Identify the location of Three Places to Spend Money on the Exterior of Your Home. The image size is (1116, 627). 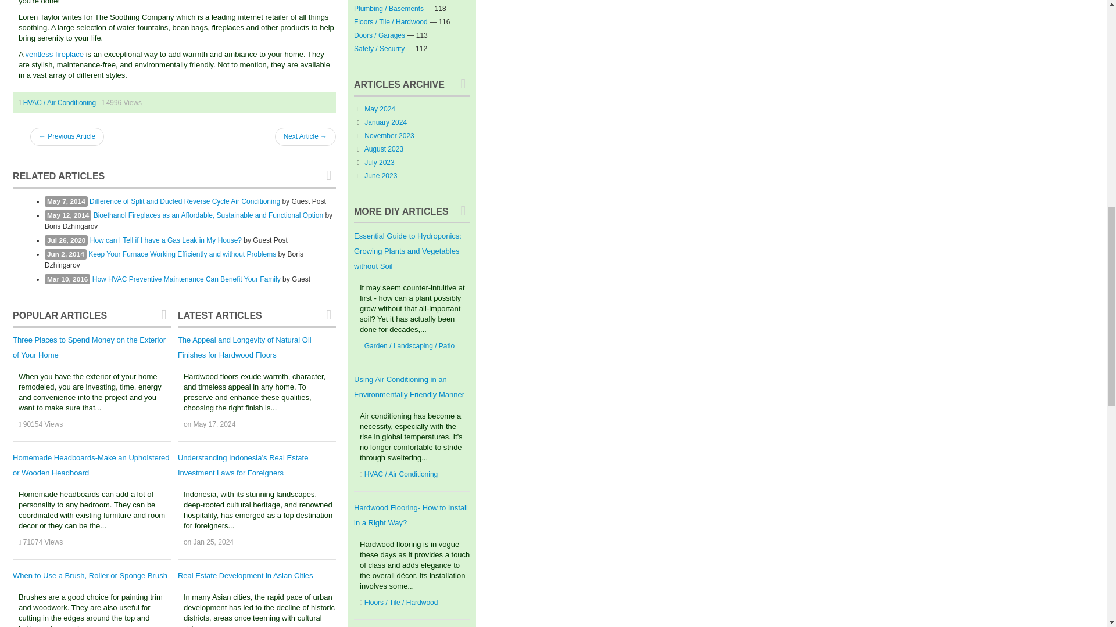
(88, 347).